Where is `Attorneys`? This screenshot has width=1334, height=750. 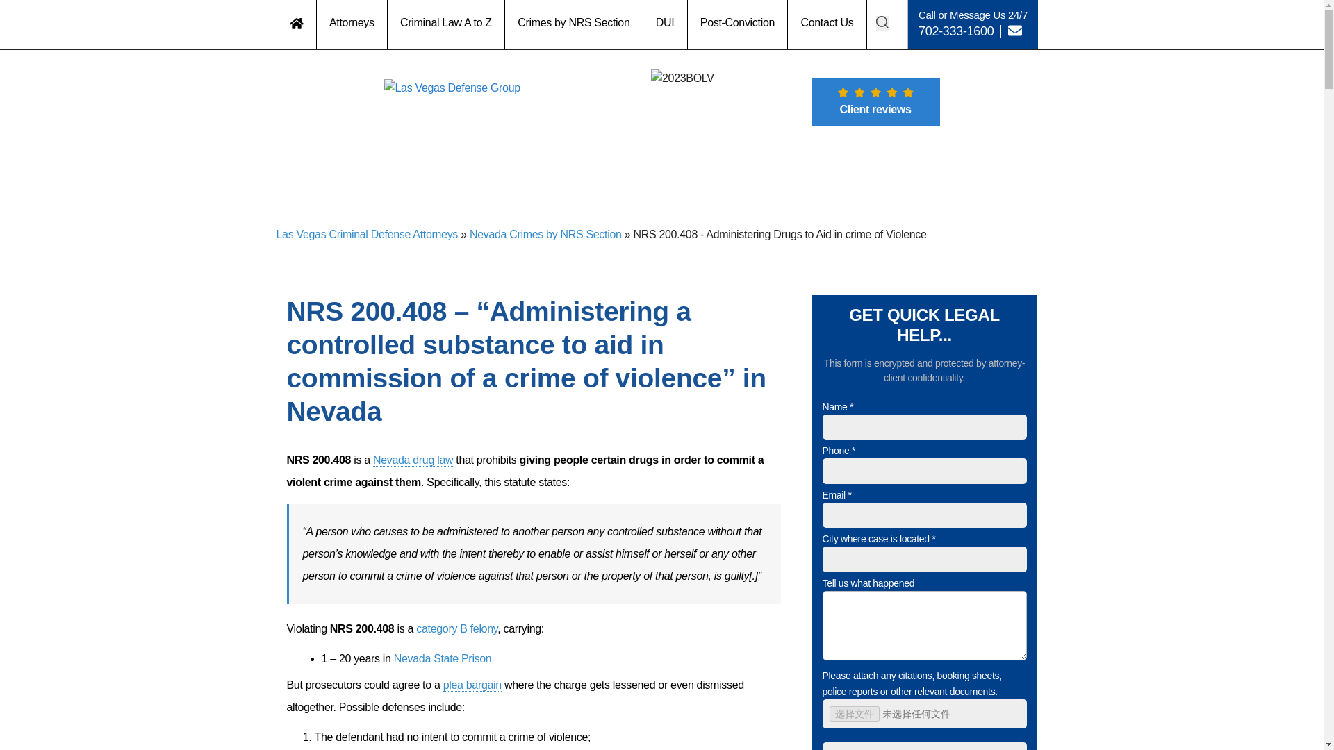
Attorneys is located at coordinates (352, 25).